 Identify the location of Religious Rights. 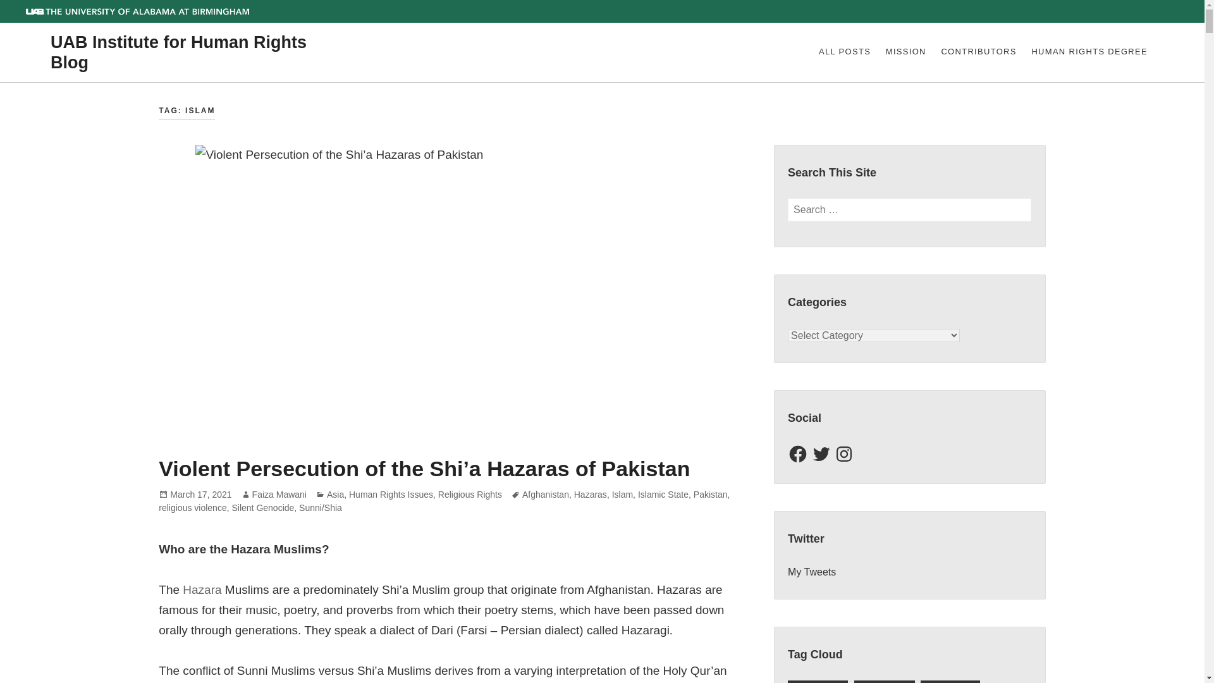
(470, 495).